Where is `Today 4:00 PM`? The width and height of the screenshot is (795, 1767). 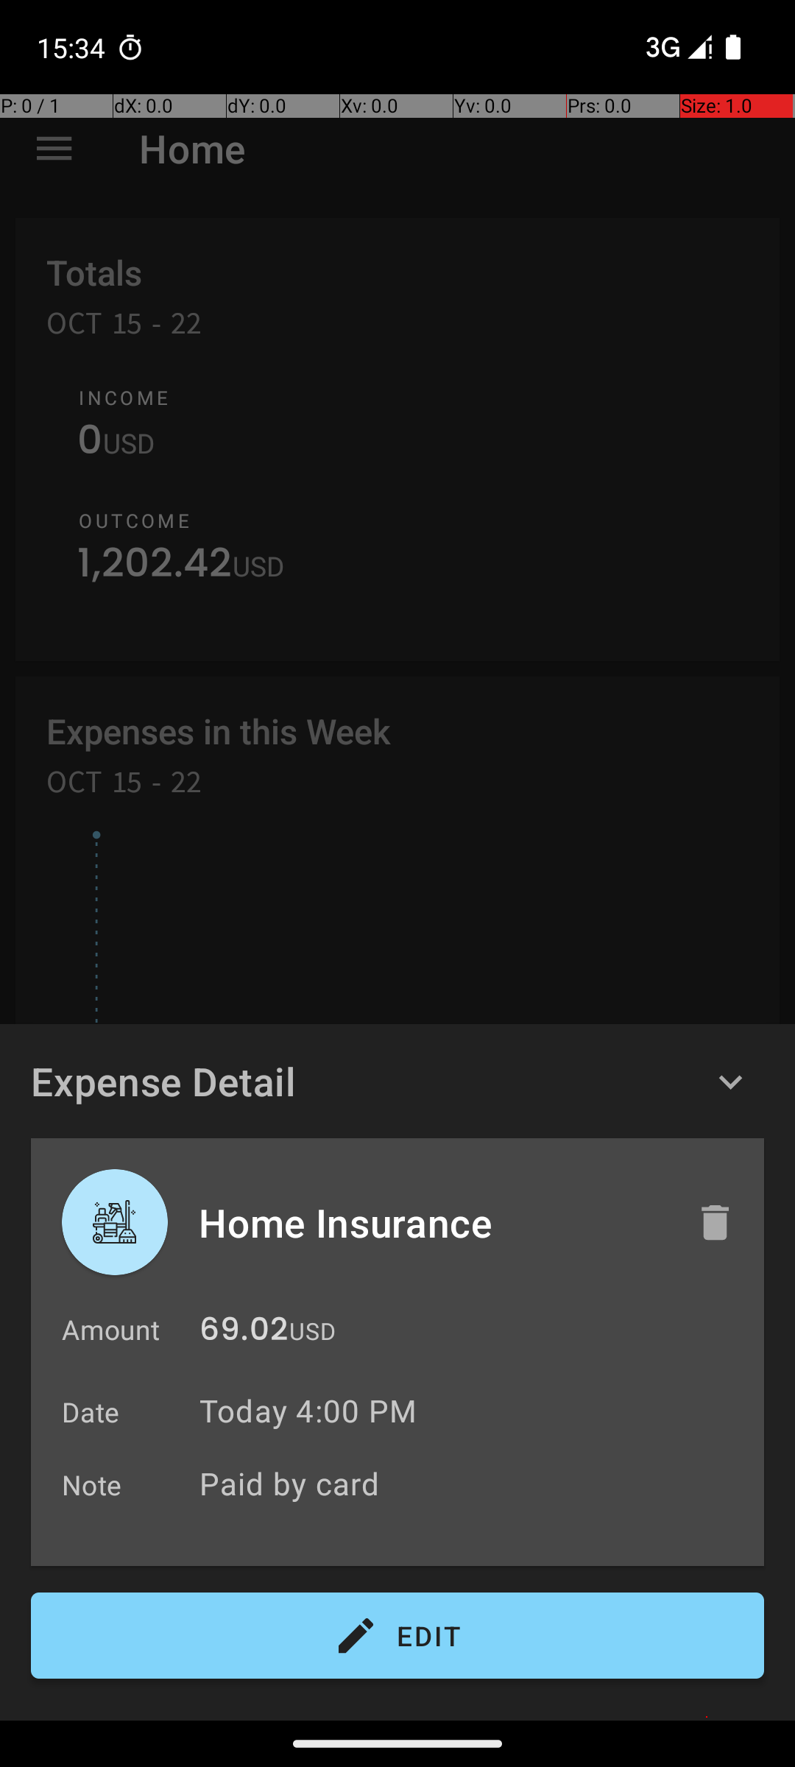
Today 4:00 PM is located at coordinates (308, 1411).